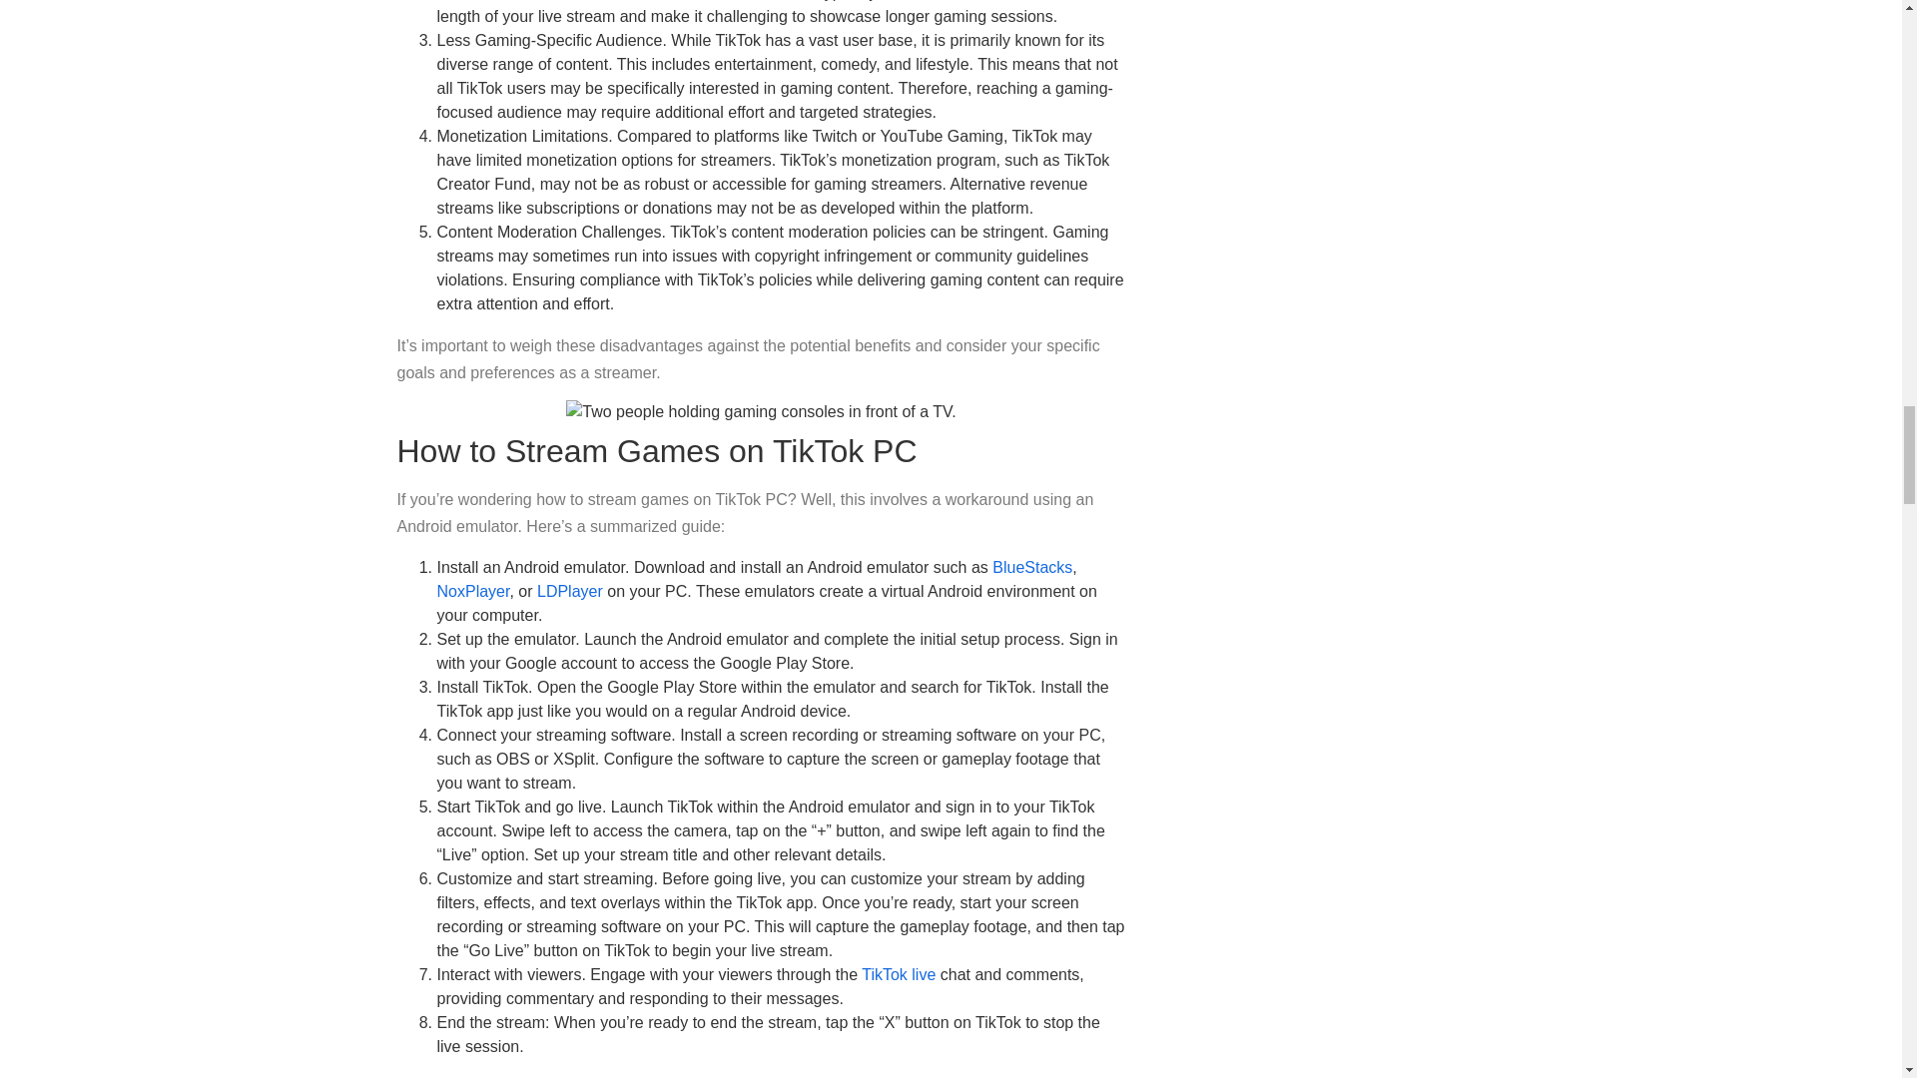 The width and height of the screenshot is (1917, 1078). I want to click on LDPlayer, so click(569, 591).